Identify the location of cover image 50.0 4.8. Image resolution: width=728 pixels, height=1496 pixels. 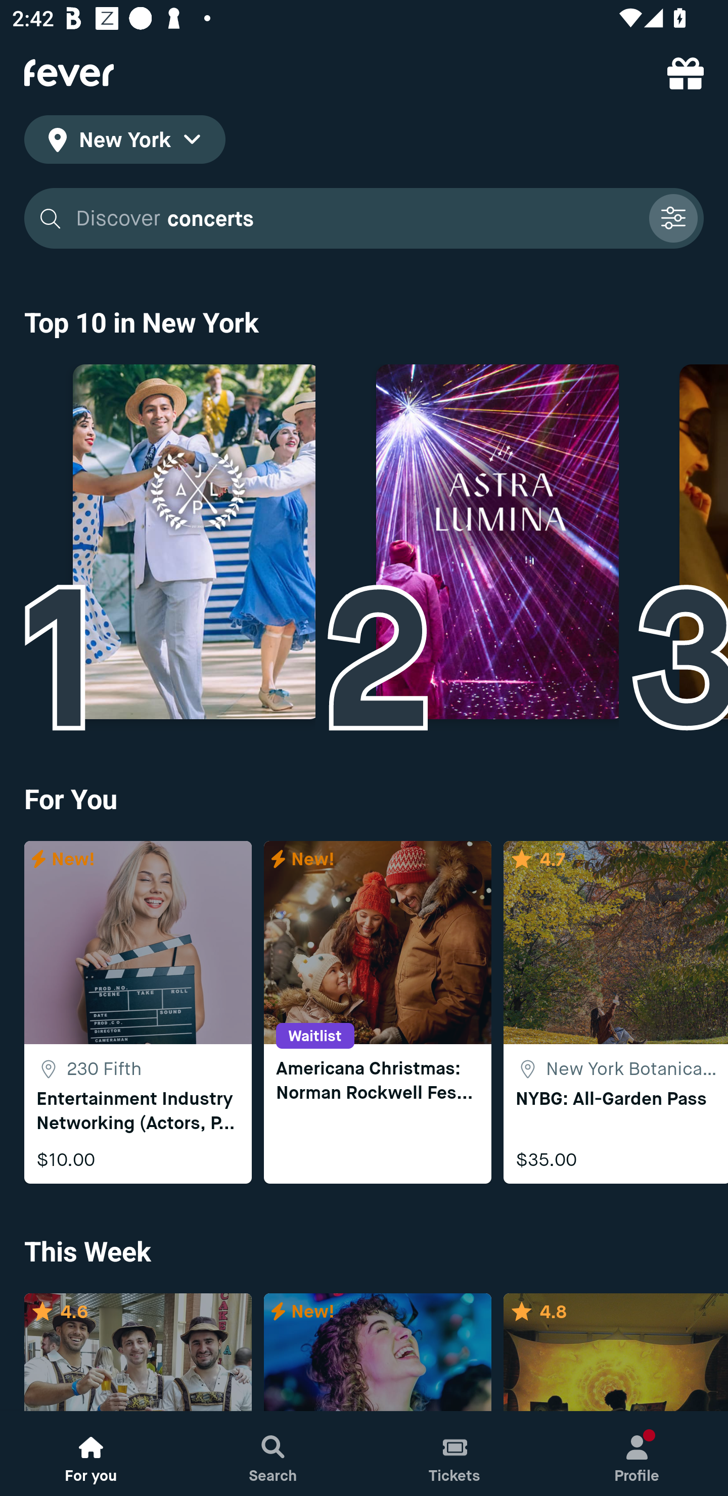
(616, 1352).